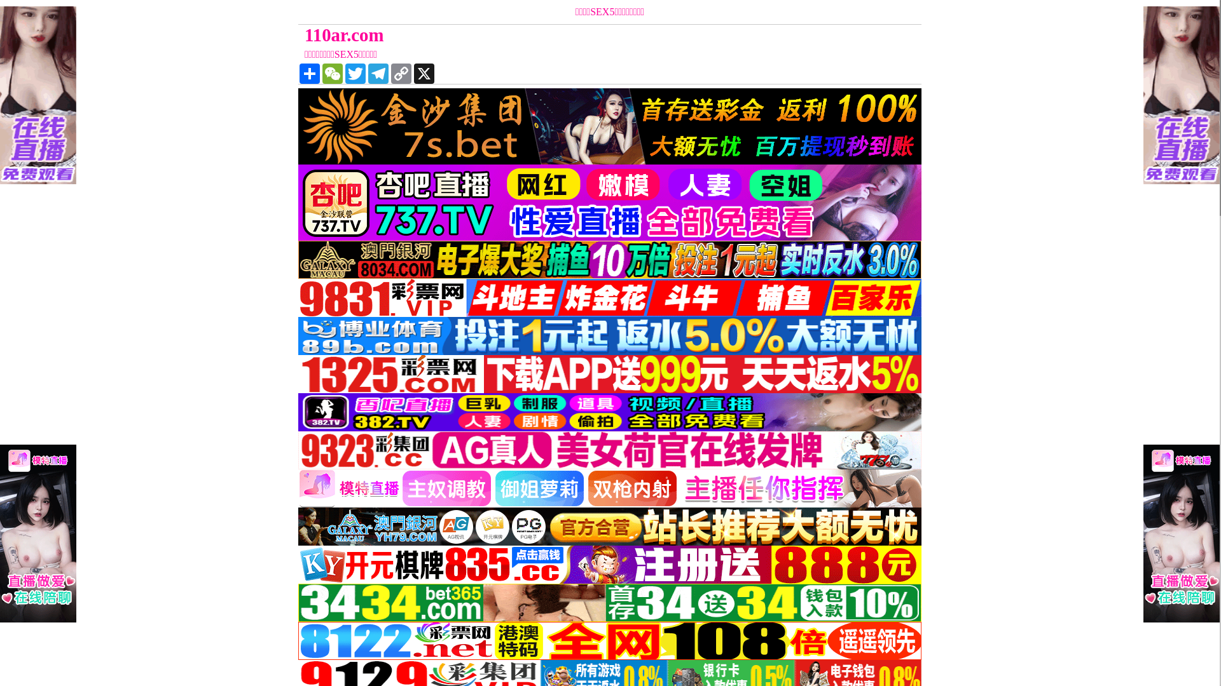 This screenshot has height=686, width=1221. What do you see at coordinates (401, 74) in the screenshot?
I see `Copy Link` at bounding box center [401, 74].